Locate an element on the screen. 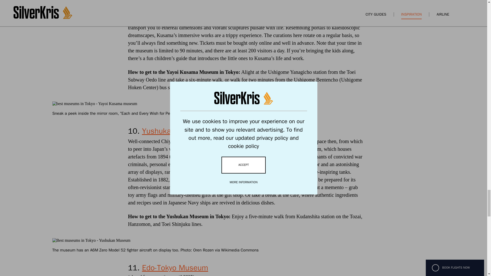 This screenshot has width=491, height=276. Yushukan Museum is located at coordinates (174, 131).